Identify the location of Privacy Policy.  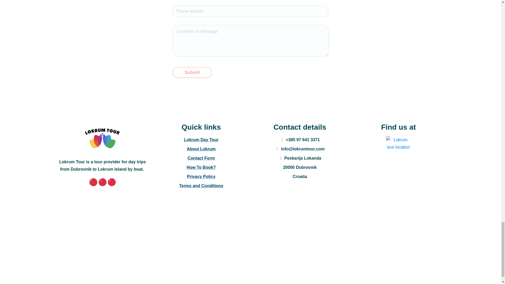
(201, 176).